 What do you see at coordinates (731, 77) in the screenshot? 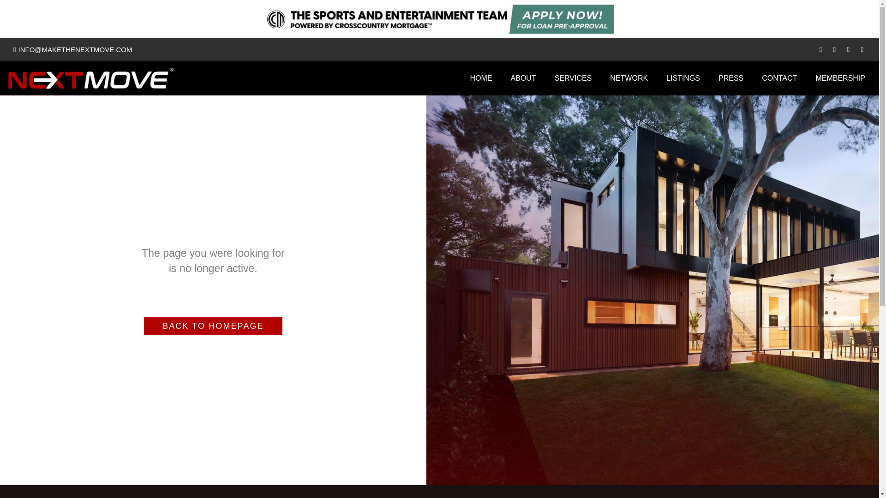
I see `PRESS` at bounding box center [731, 77].